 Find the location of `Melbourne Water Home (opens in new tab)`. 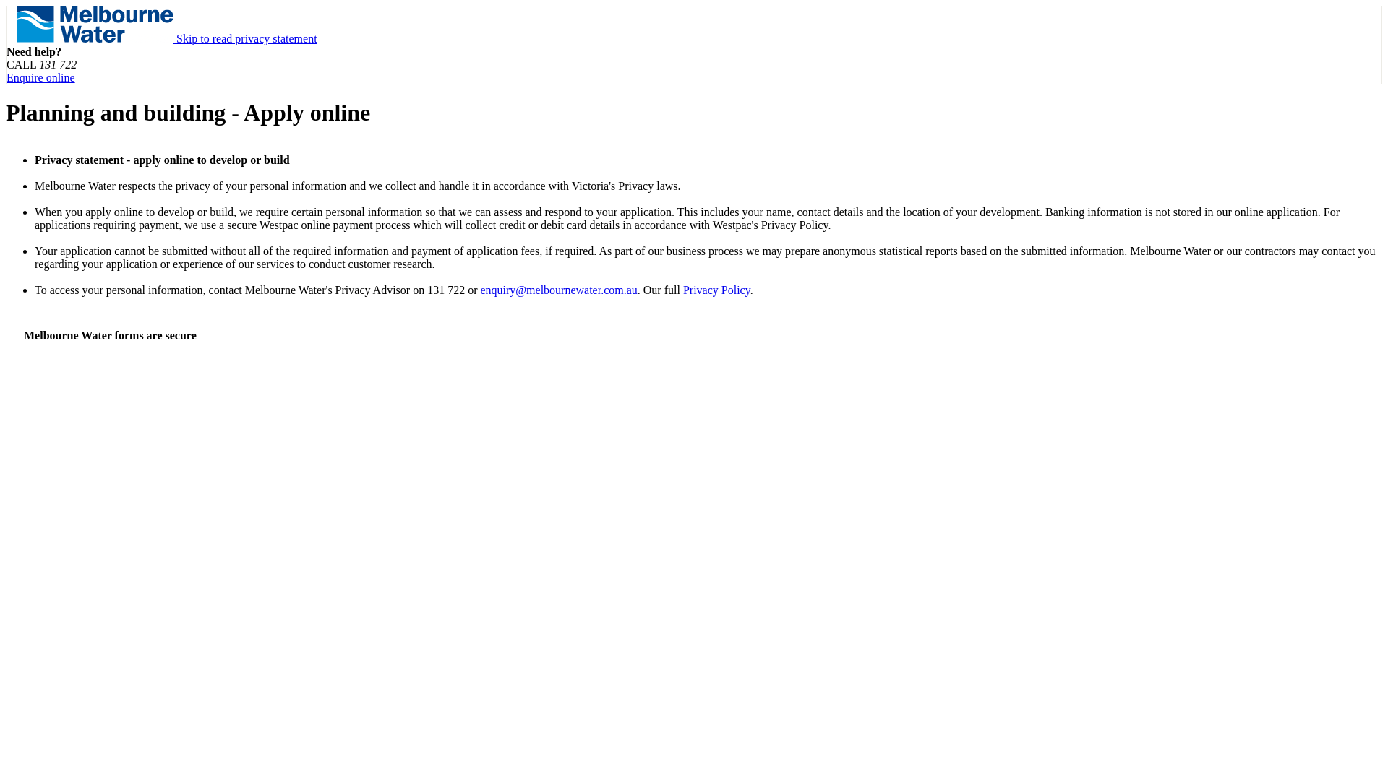

Melbourne Water Home (opens in new tab) is located at coordinates (97, 39).